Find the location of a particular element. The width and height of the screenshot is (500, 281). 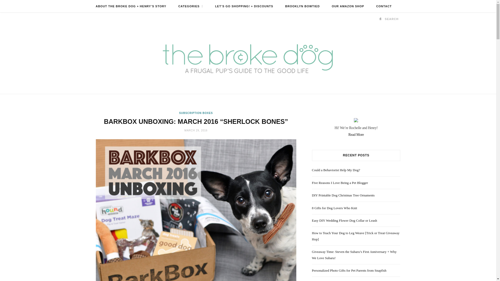

OUR AMAZON SHOP is located at coordinates (348, 6).